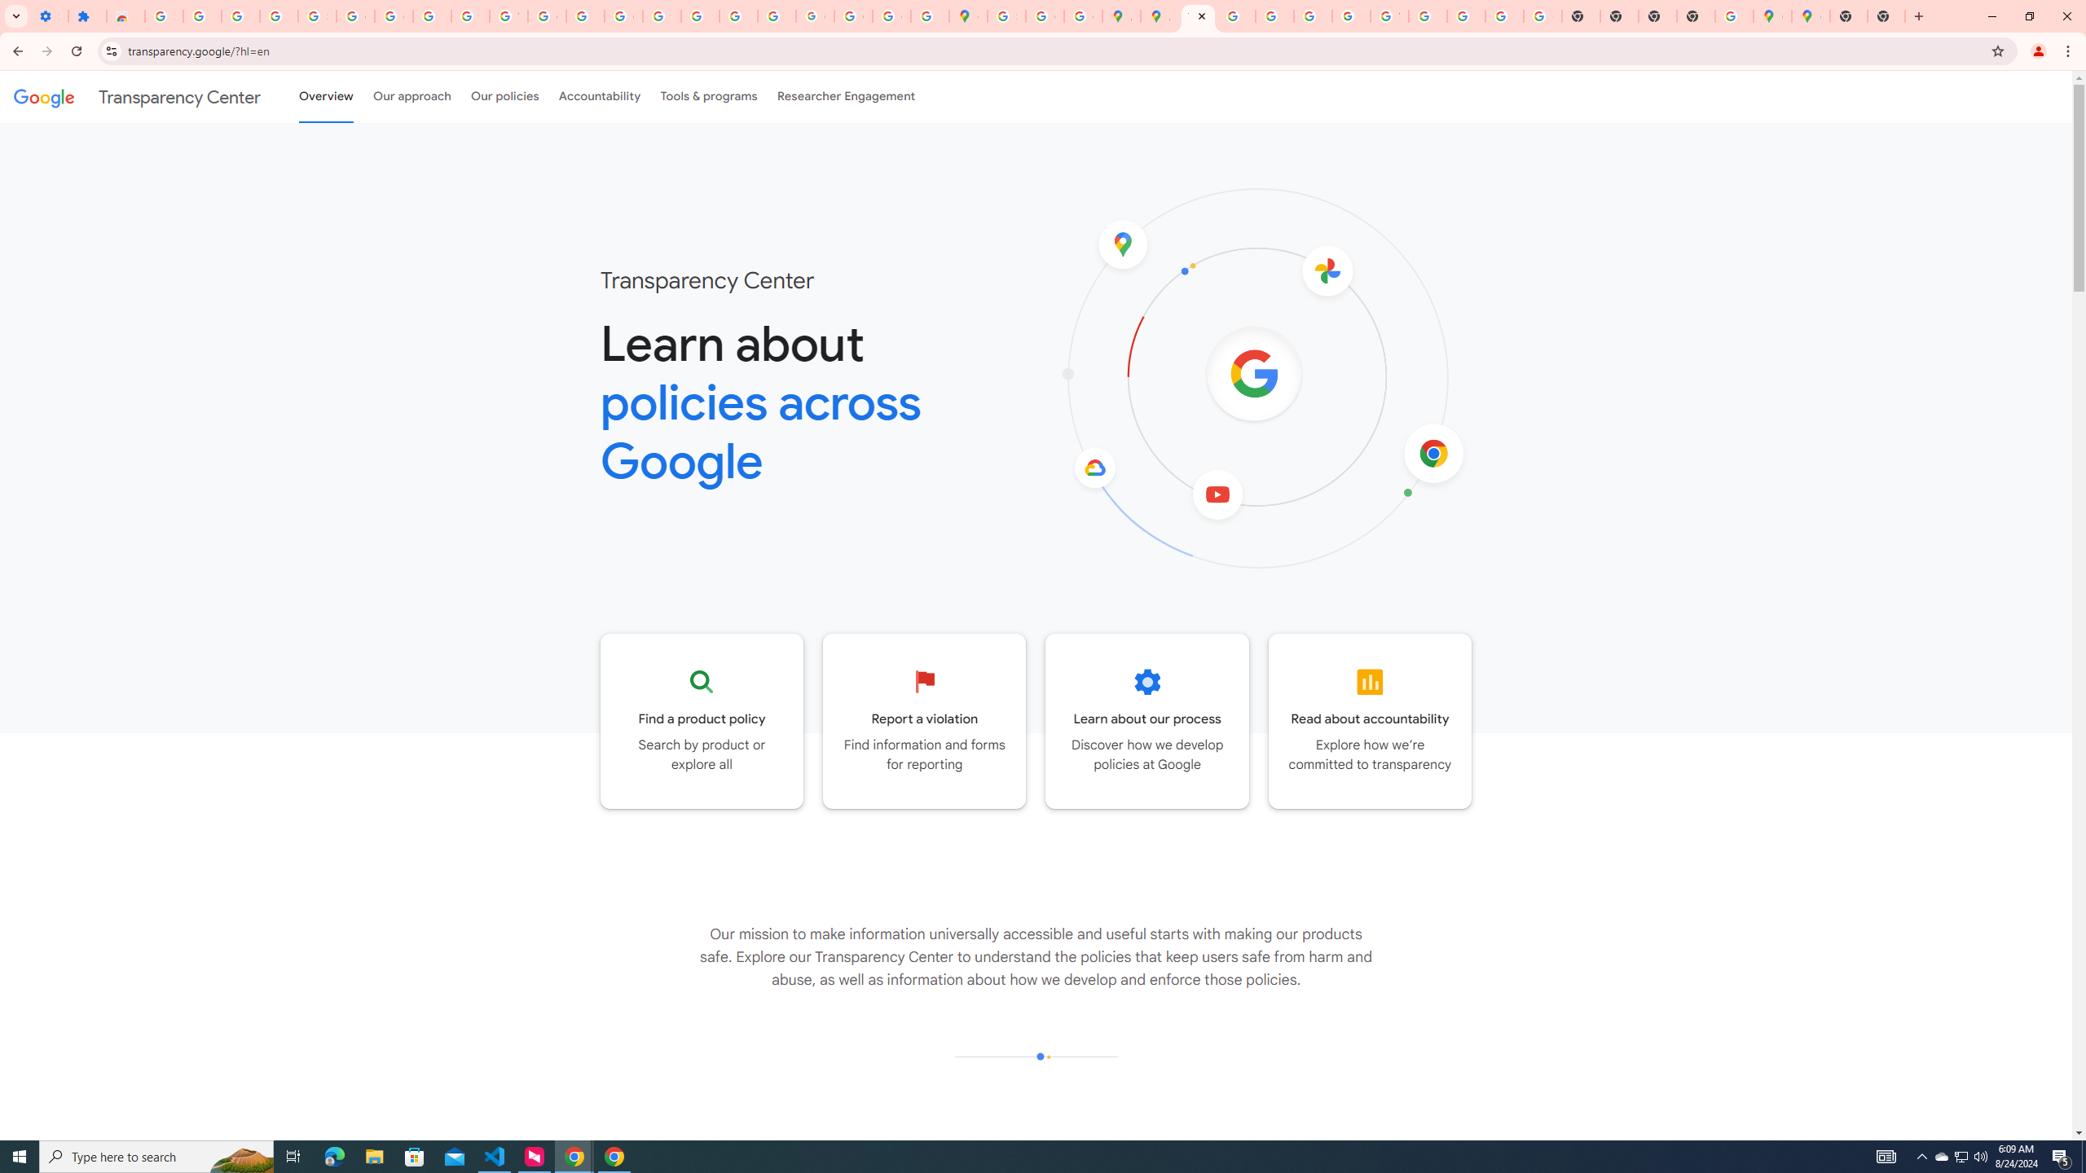  What do you see at coordinates (1428, 16) in the screenshot?
I see `Browse Chrome as a guest - Computer - Google Chrome Help` at bounding box center [1428, 16].